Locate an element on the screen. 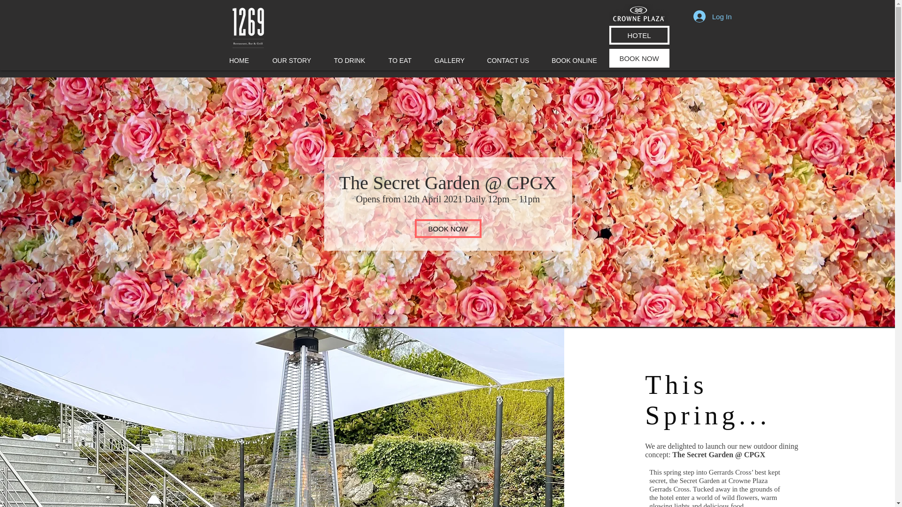 The image size is (902, 507). BOOK NOW is located at coordinates (639, 58).